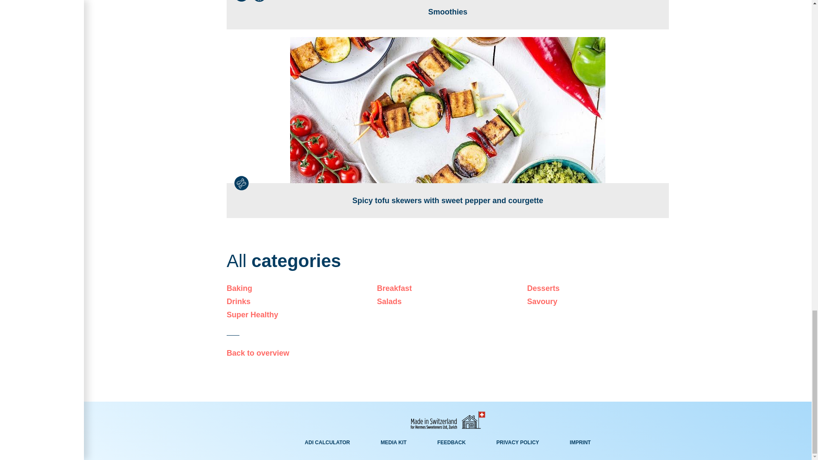  I want to click on Smoothies, so click(447, 14).